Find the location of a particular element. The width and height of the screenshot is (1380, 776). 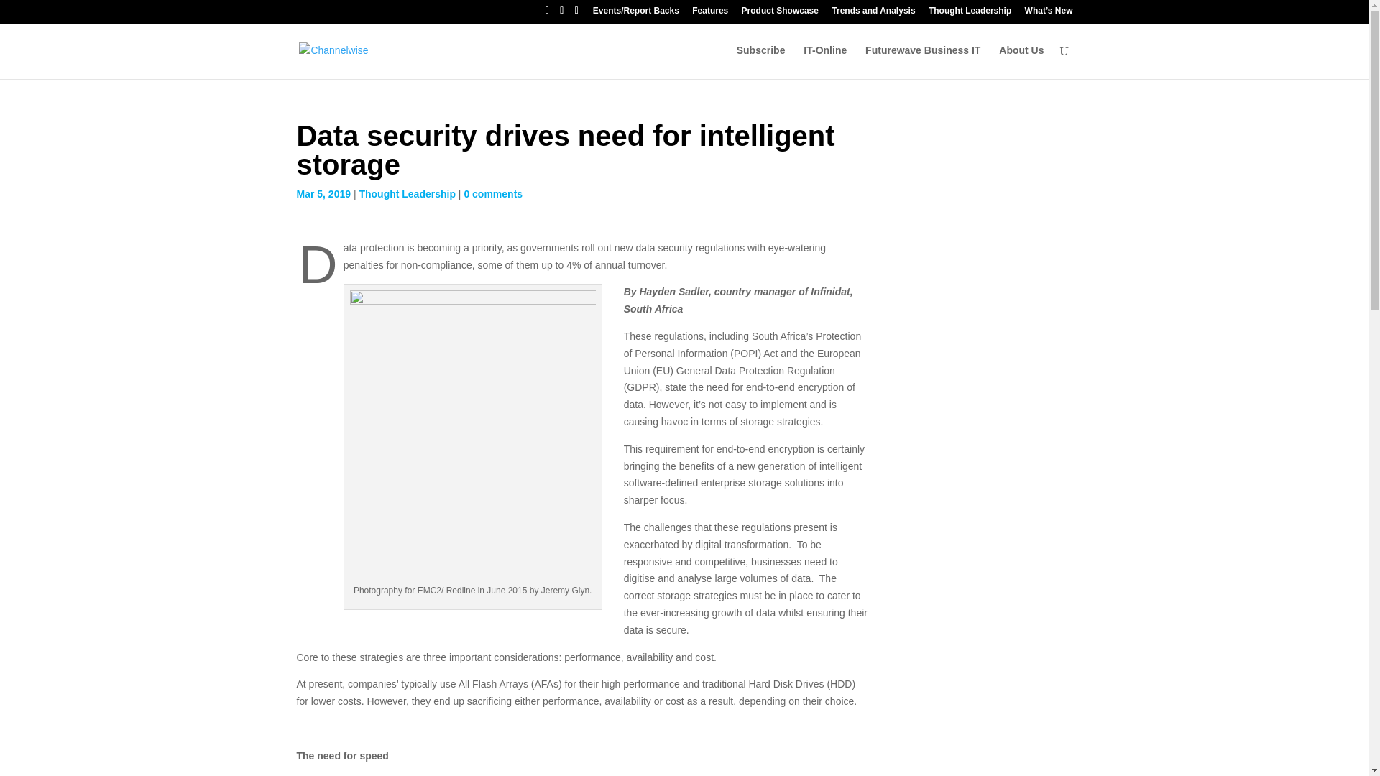

Trends and Analysis is located at coordinates (873, 14).